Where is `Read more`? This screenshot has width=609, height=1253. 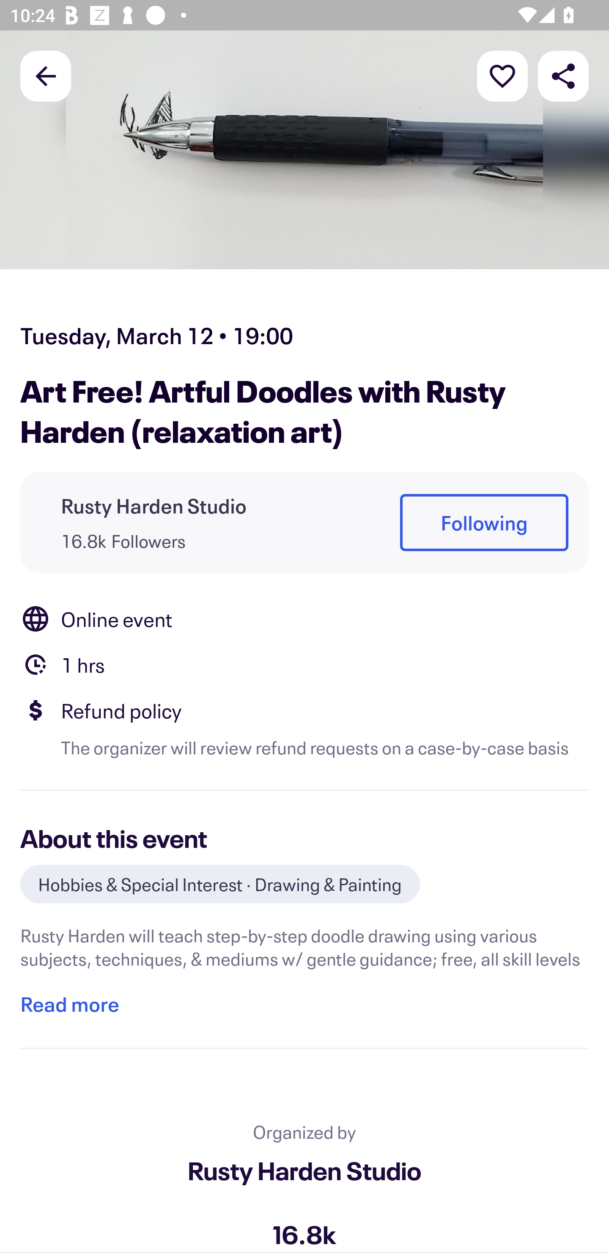 Read more is located at coordinates (69, 1004).